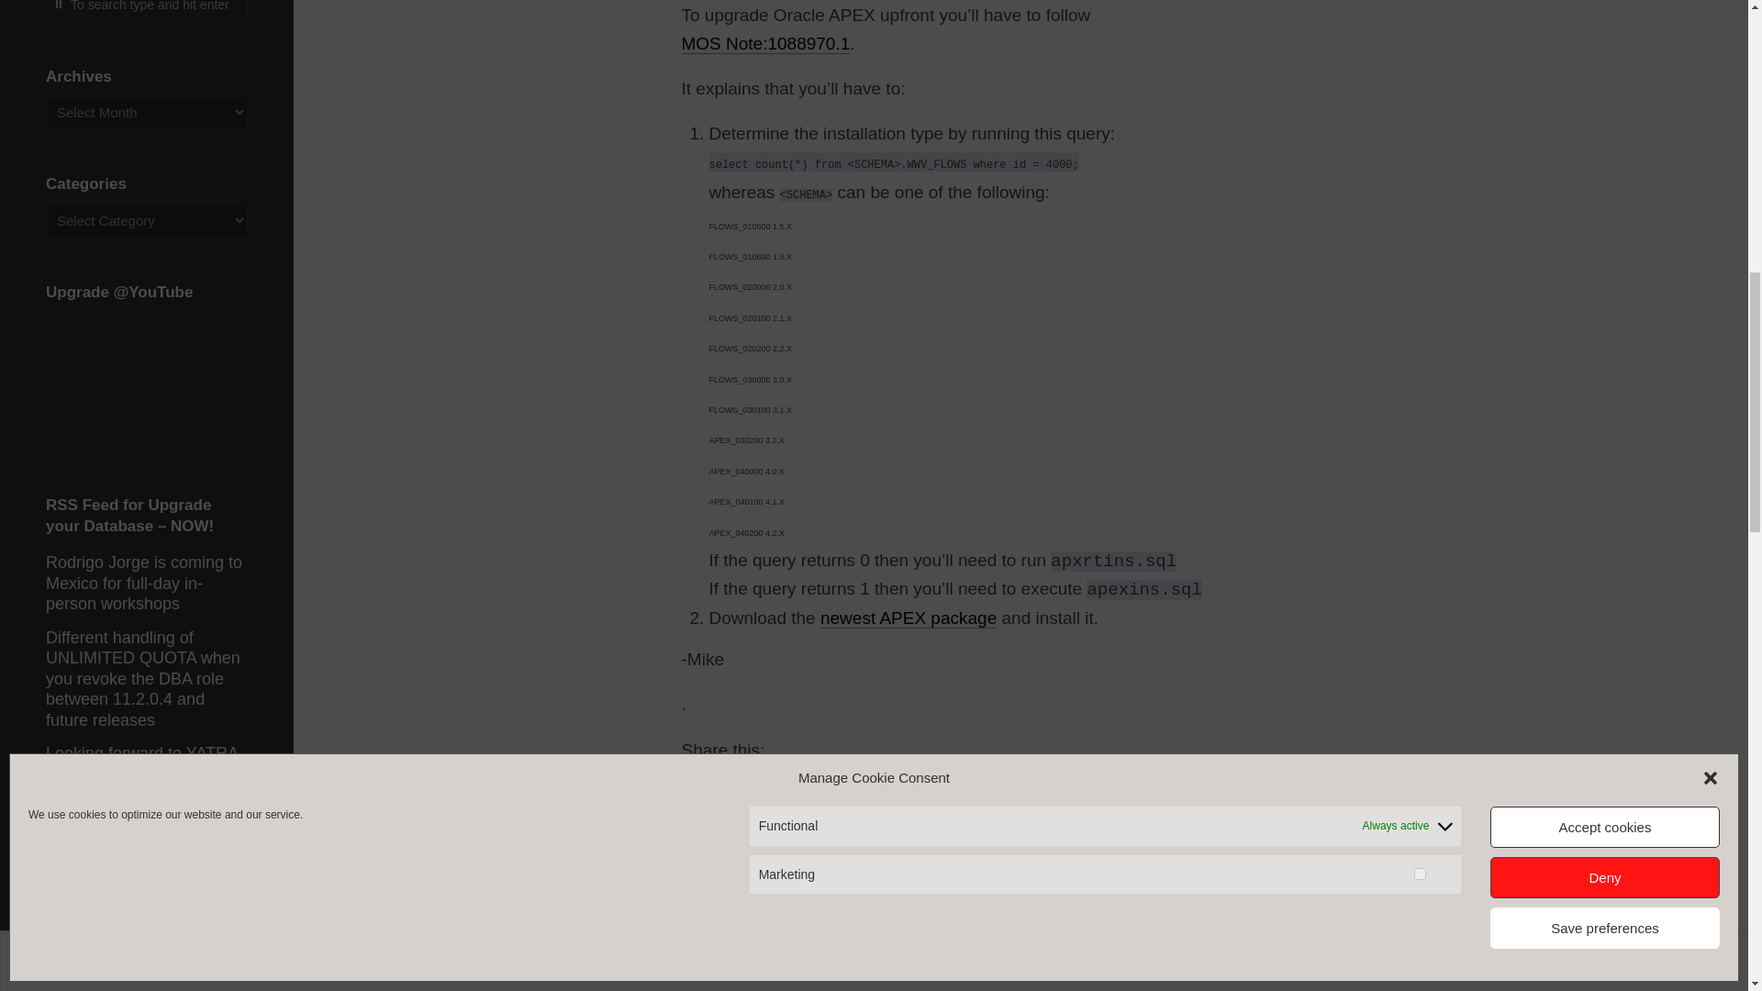 This screenshot has height=991, width=1762. I want to click on Share on X, so click(697, 780).